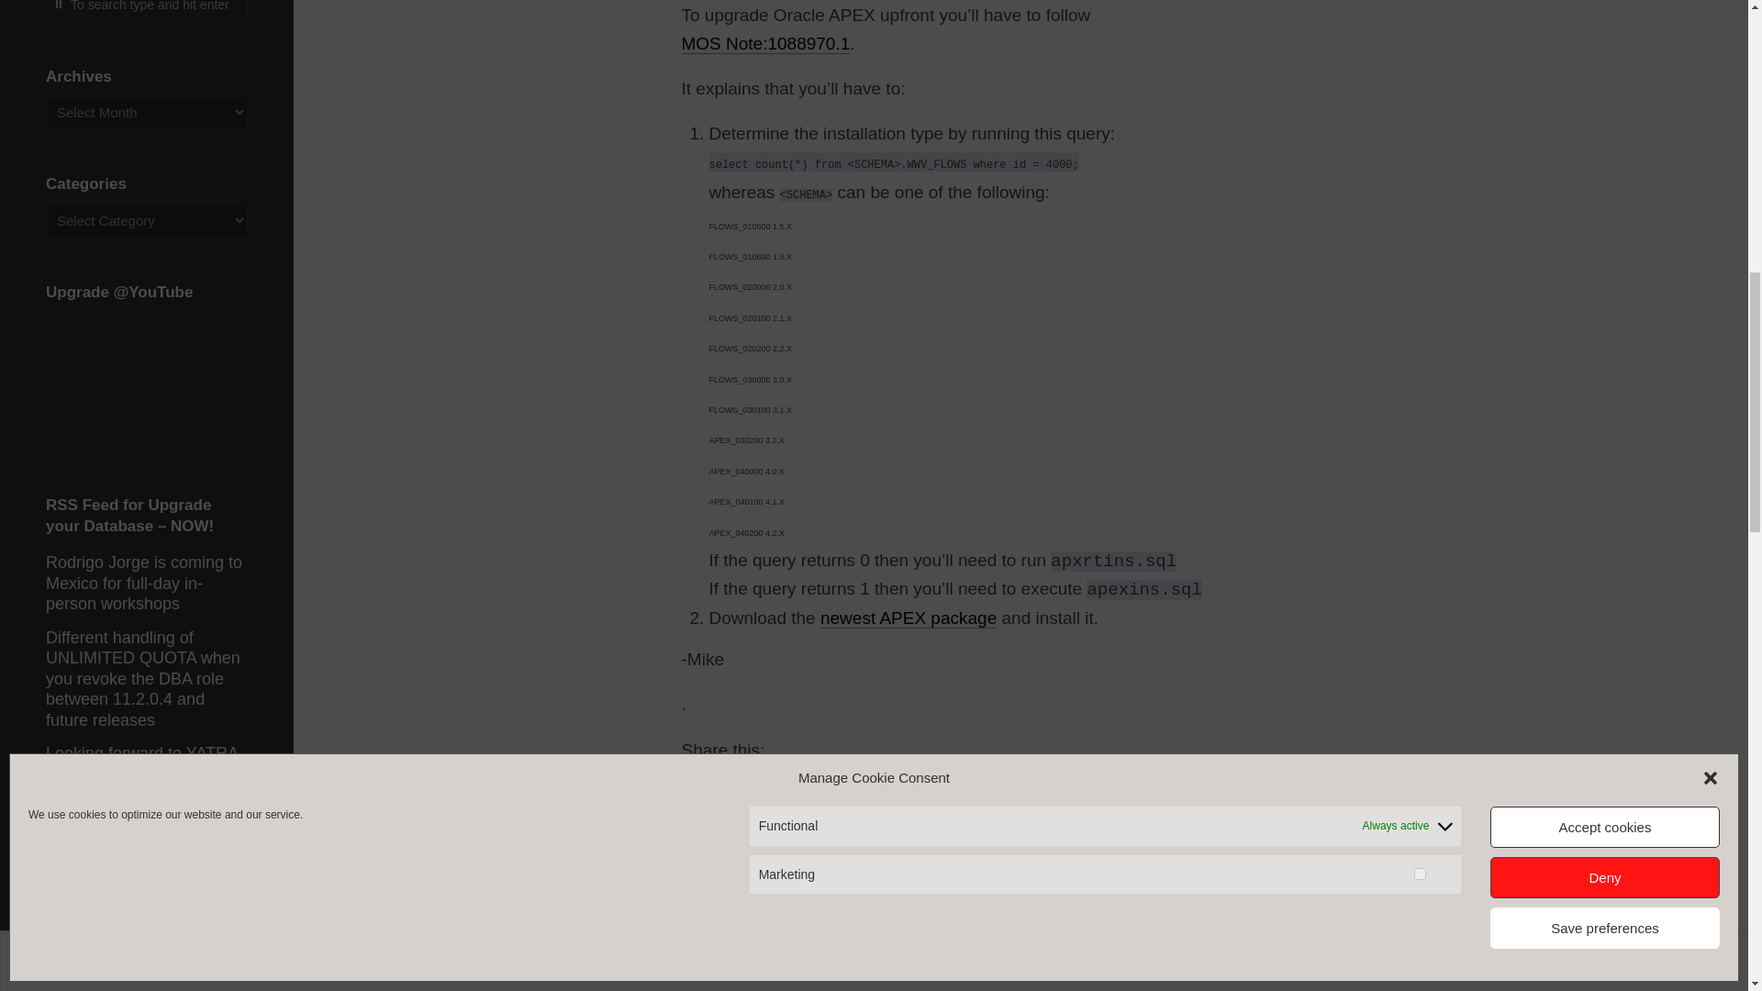 This screenshot has height=991, width=1762. I want to click on Share on X, so click(697, 780).